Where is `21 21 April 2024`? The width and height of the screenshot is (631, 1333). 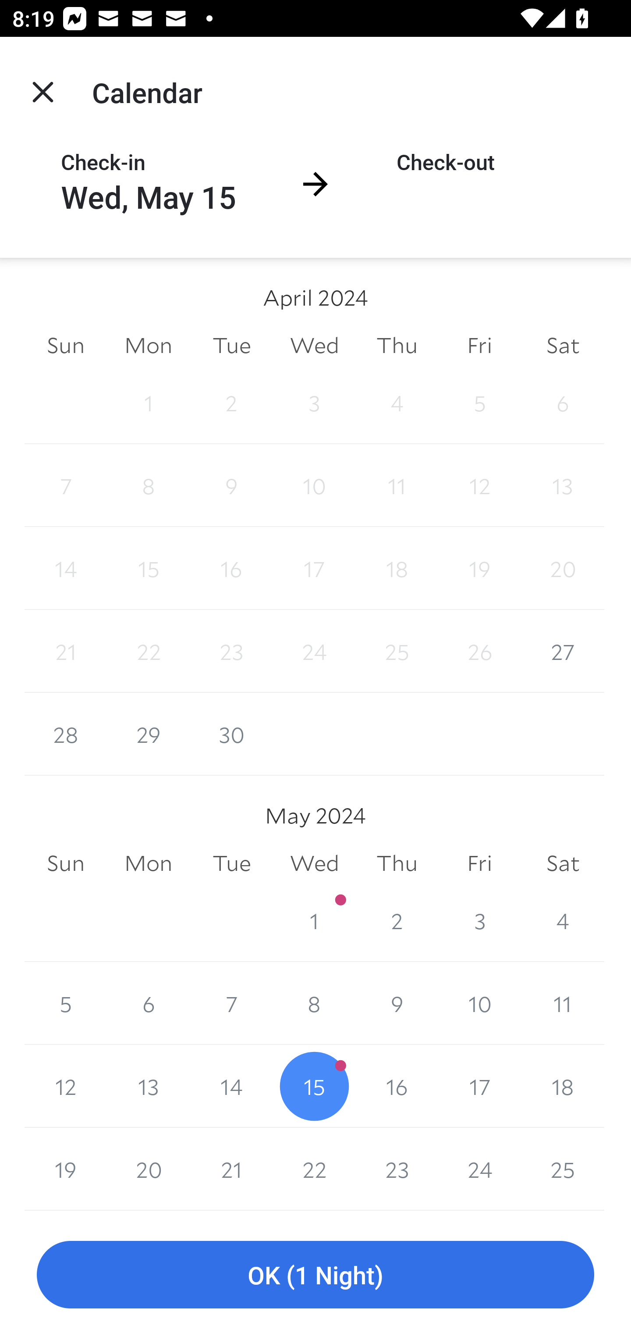
21 21 April 2024 is located at coordinates (66, 652).